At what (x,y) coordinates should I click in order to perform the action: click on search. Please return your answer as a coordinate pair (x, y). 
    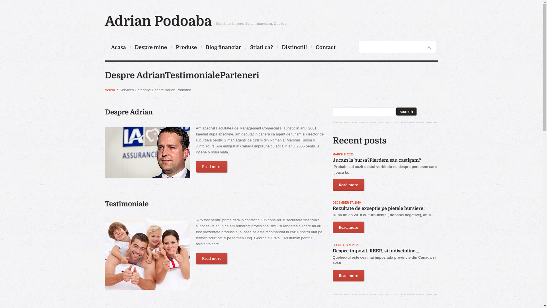
    Looking at the image, I should click on (406, 112).